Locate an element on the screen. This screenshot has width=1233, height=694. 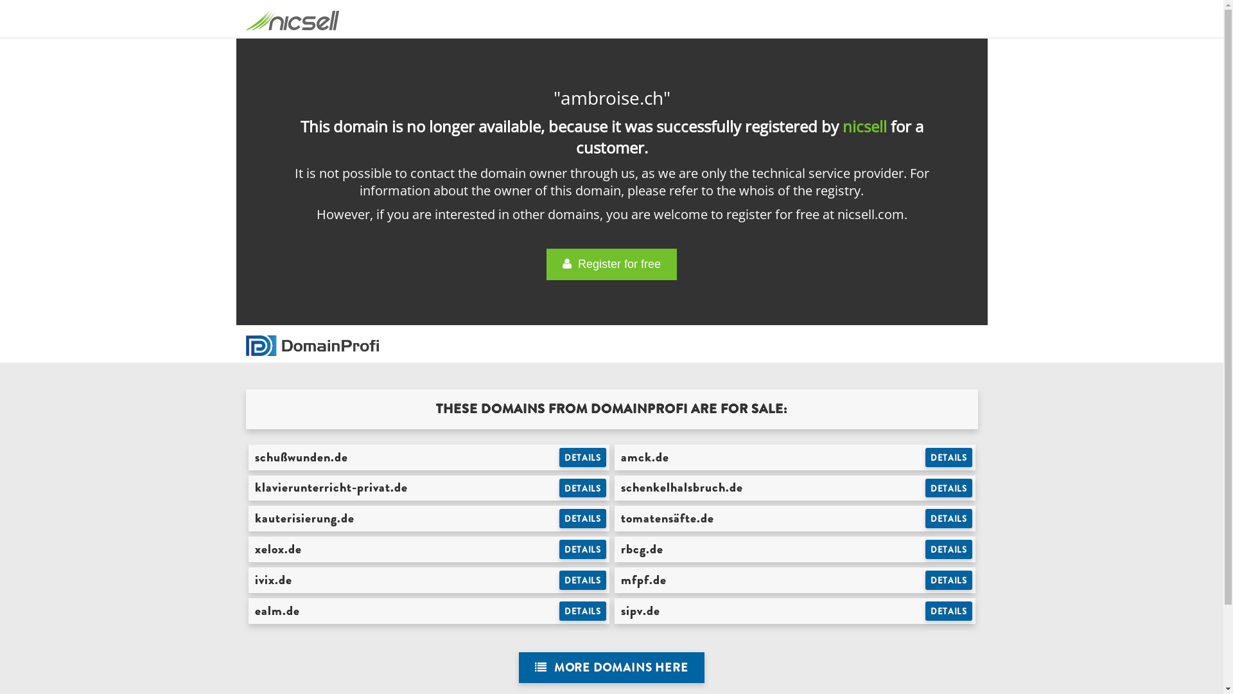
DETAILS is located at coordinates (583, 458).